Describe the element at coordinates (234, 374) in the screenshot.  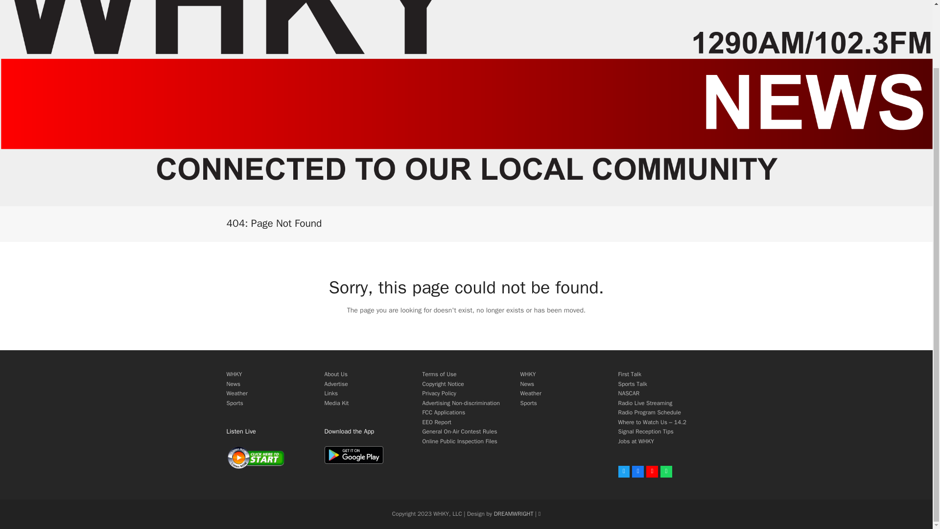
I see `WHKY` at that location.